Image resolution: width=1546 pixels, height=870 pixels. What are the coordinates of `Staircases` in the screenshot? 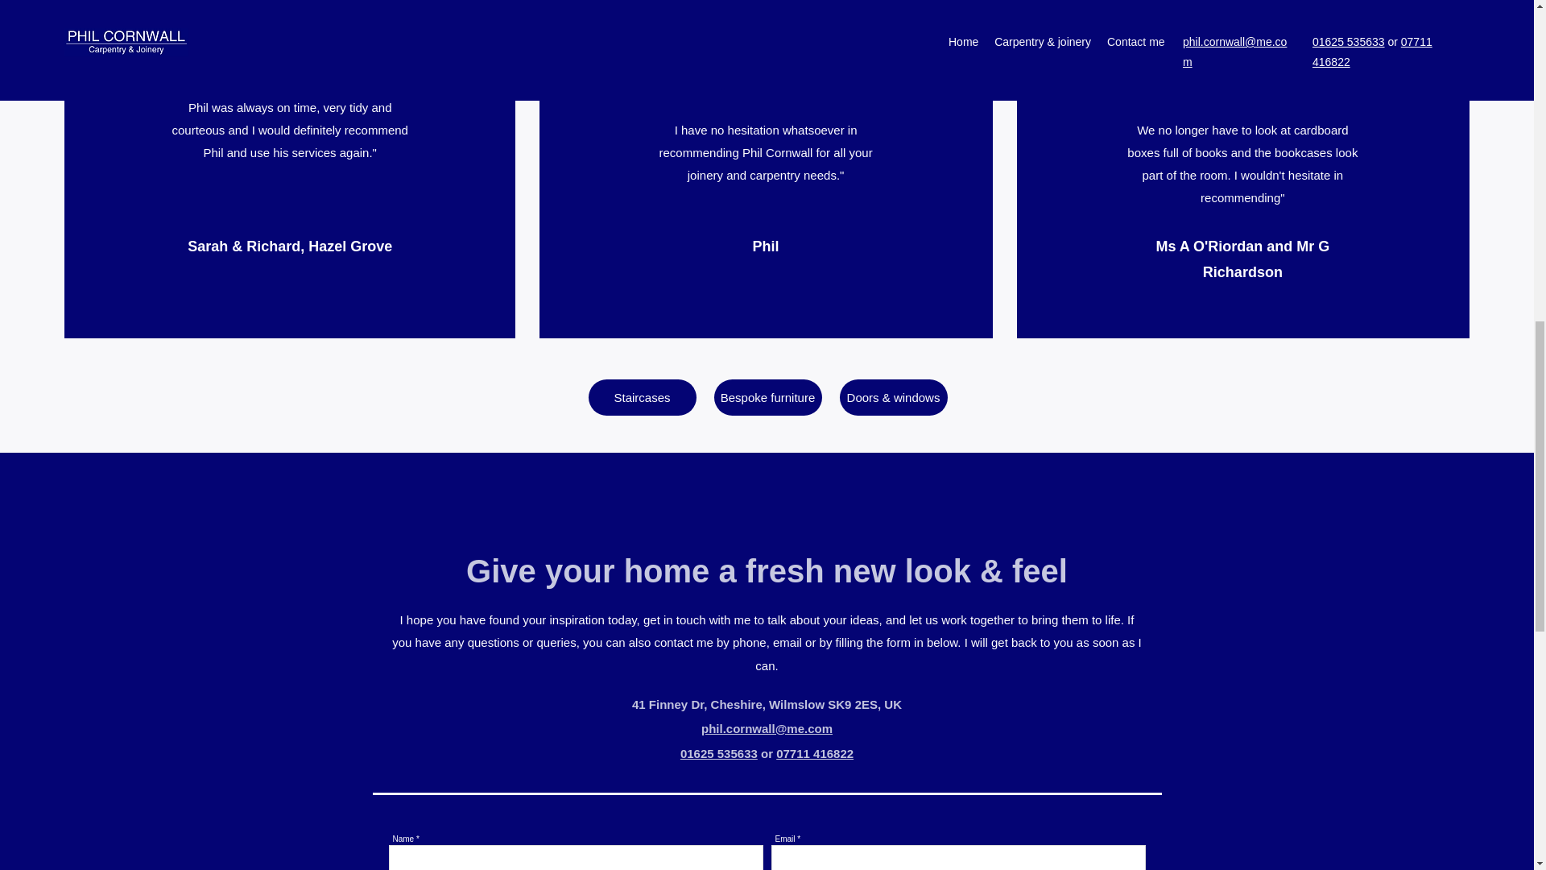 It's located at (641, 397).